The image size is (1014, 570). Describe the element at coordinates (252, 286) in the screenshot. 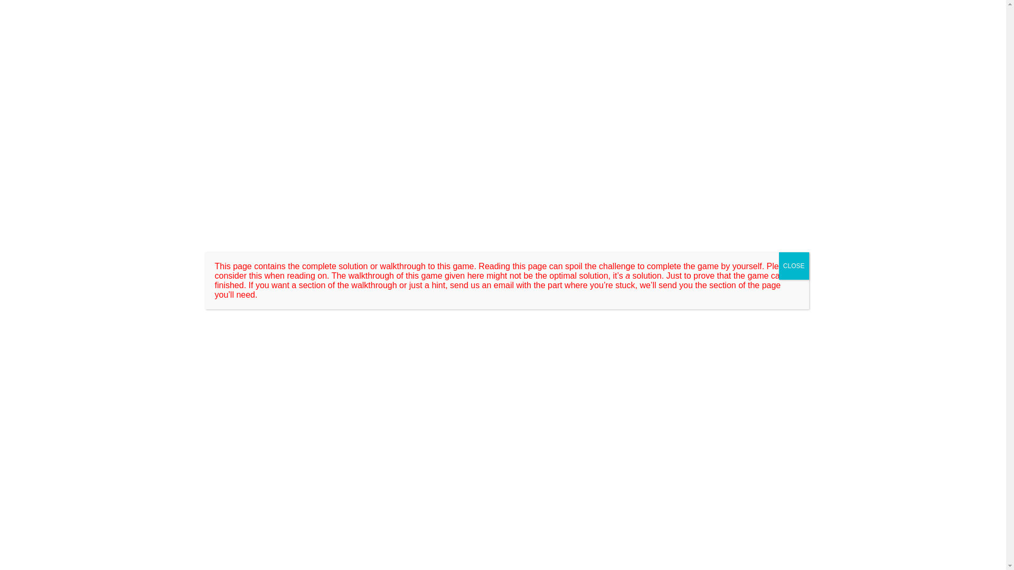

I see `WALKTHROUGHS` at that location.